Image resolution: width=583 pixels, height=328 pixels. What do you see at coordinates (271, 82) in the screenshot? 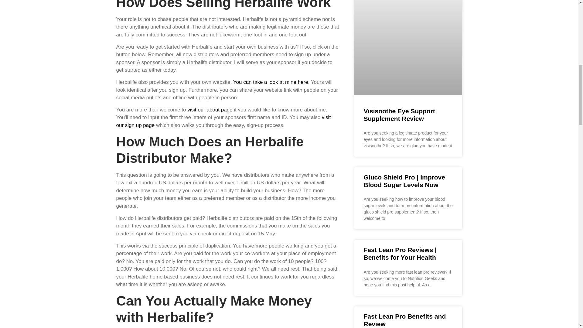
I see `You can take a look at mine here` at bounding box center [271, 82].